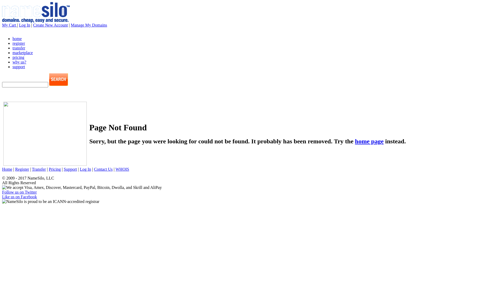  What do you see at coordinates (103, 169) in the screenshot?
I see `Contact Us` at bounding box center [103, 169].